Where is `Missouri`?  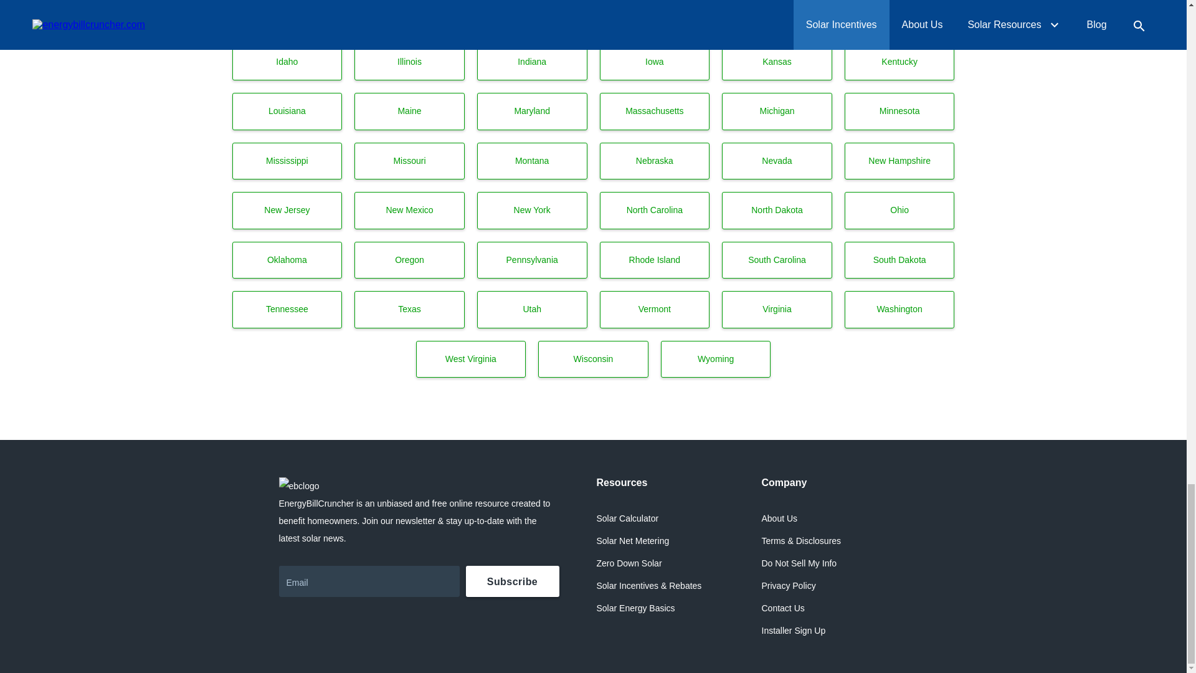
Missouri is located at coordinates (409, 161).